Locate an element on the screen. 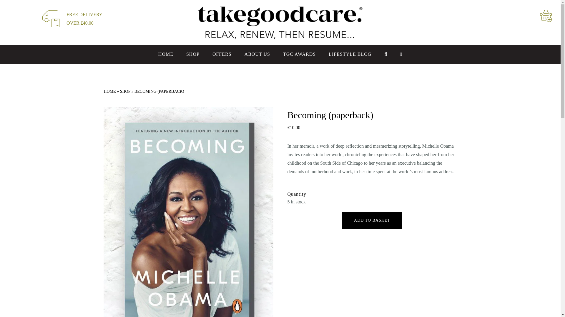 The height and width of the screenshot is (317, 565). HOME is located at coordinates (166, 54).